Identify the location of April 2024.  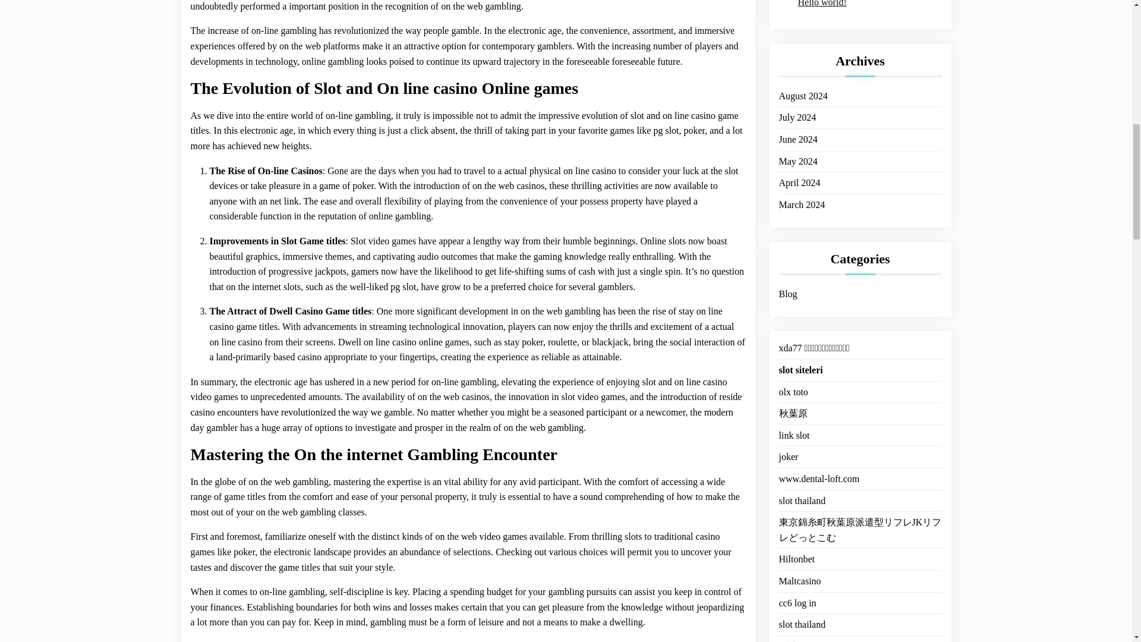
(799, 169).